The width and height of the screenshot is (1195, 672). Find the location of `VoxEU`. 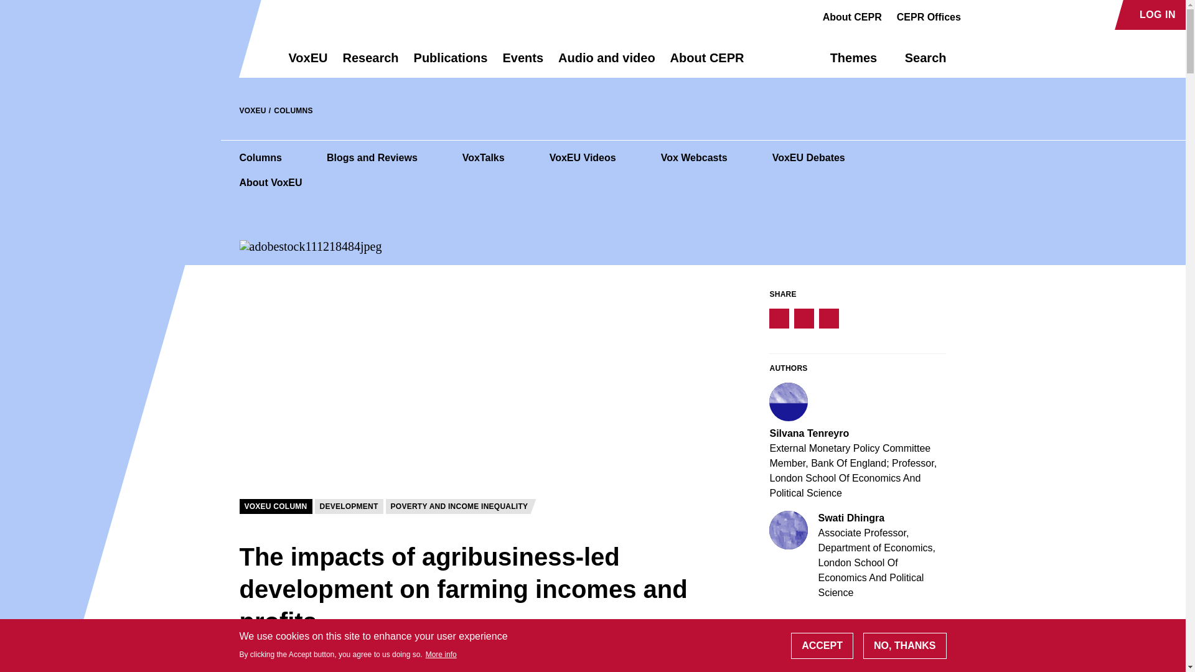

VoxEU is located at coordinates (308, 63).